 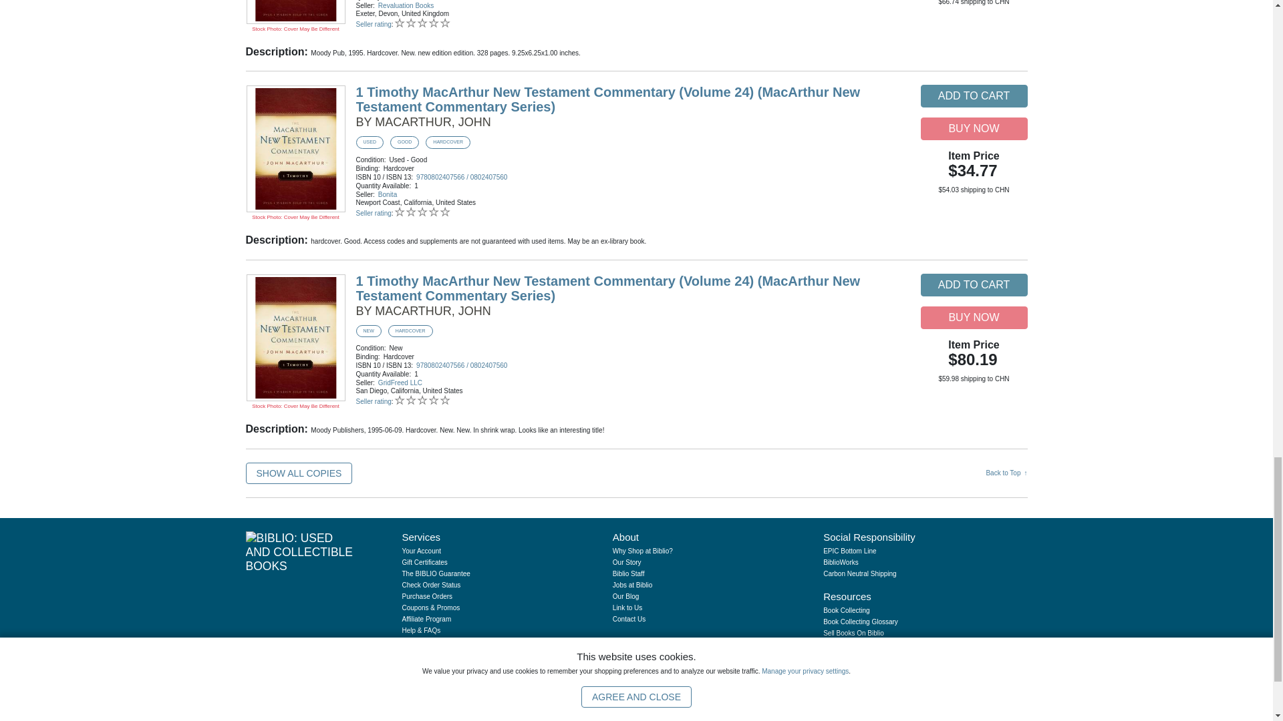 What do you see at coordinates (985, 718) in the screenshot?
I see `Click for the Better Business Bureau review of Biblio, Inc.` at bounding box center [985, 718].